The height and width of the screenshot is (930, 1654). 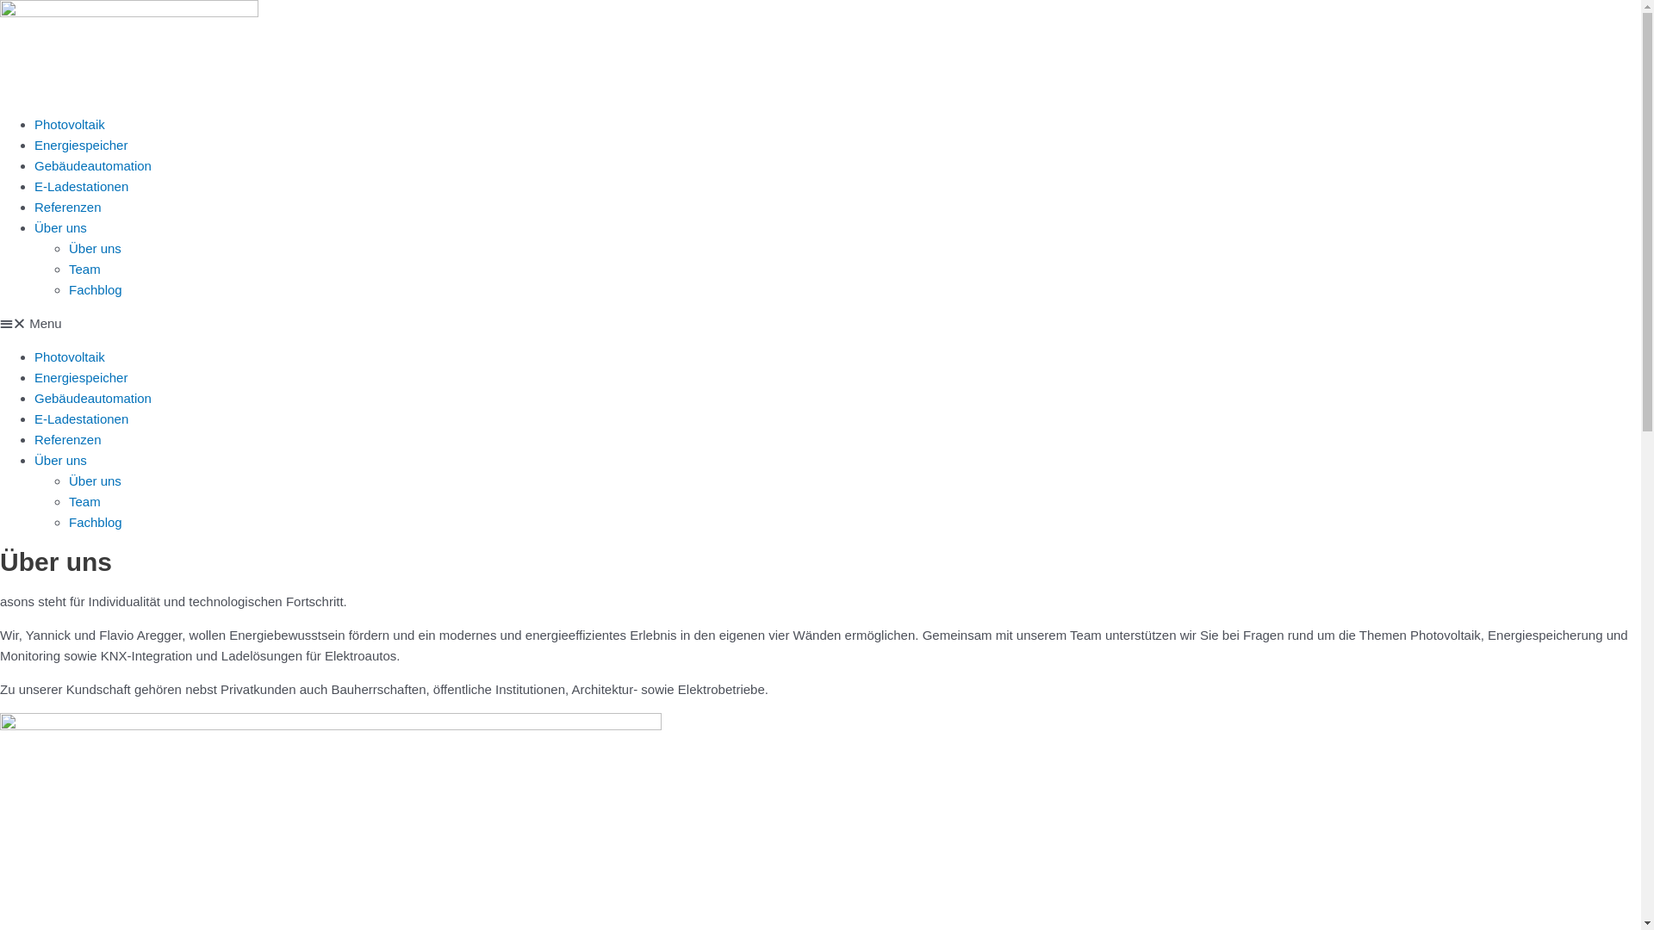 What do you see at coordinates (70, 124) in the screenshot?
I see `Photovoltaik` at bounding box center [70, 124].